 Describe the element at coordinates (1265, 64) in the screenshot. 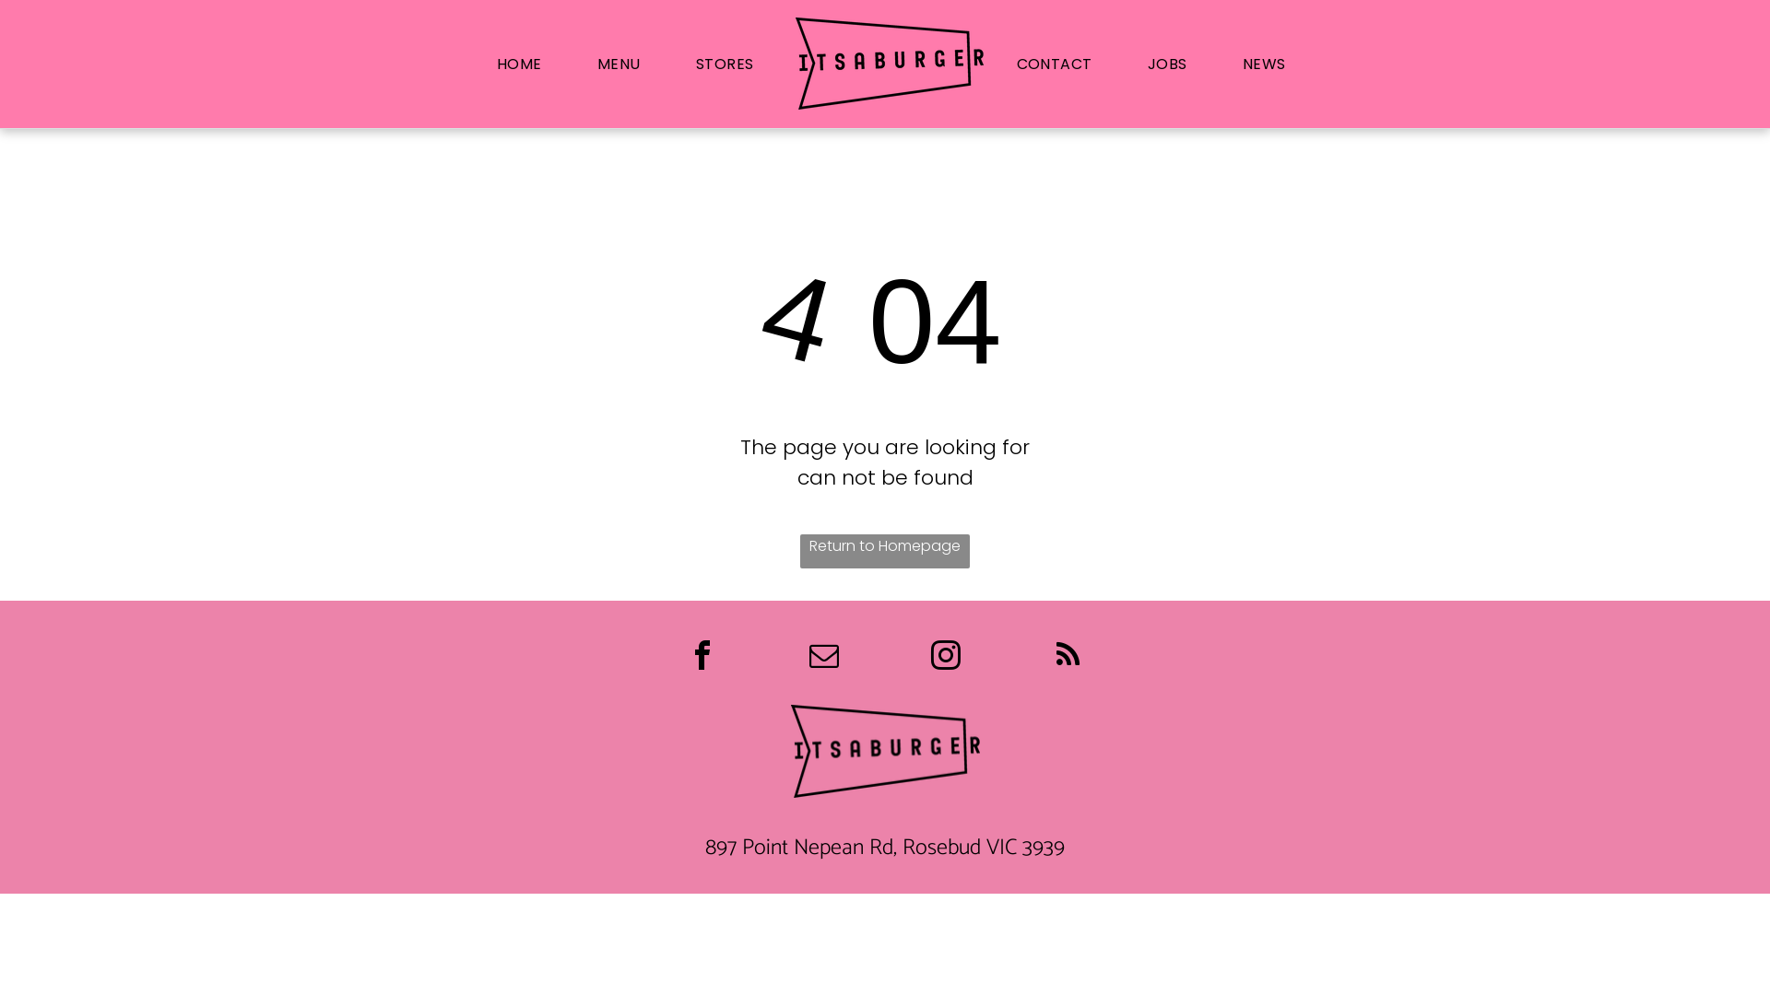

I see `NEWS` at that location.